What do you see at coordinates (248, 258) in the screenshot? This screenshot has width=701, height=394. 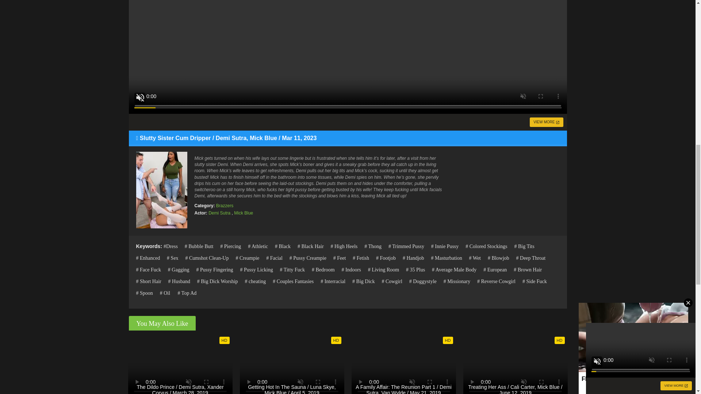 I see `Creampie` at bounding box center [248, 258].